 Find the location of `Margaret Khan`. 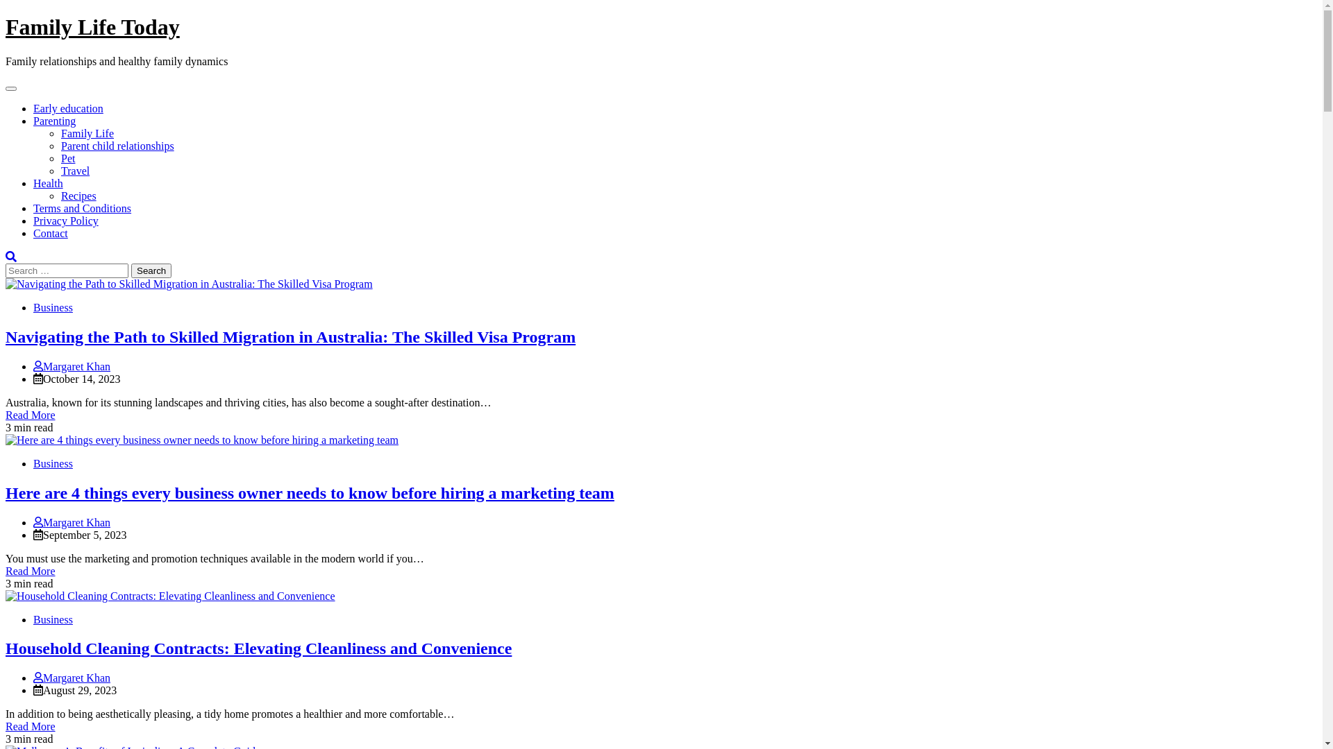

Margaret Khan is located at coordinates (72, 678).